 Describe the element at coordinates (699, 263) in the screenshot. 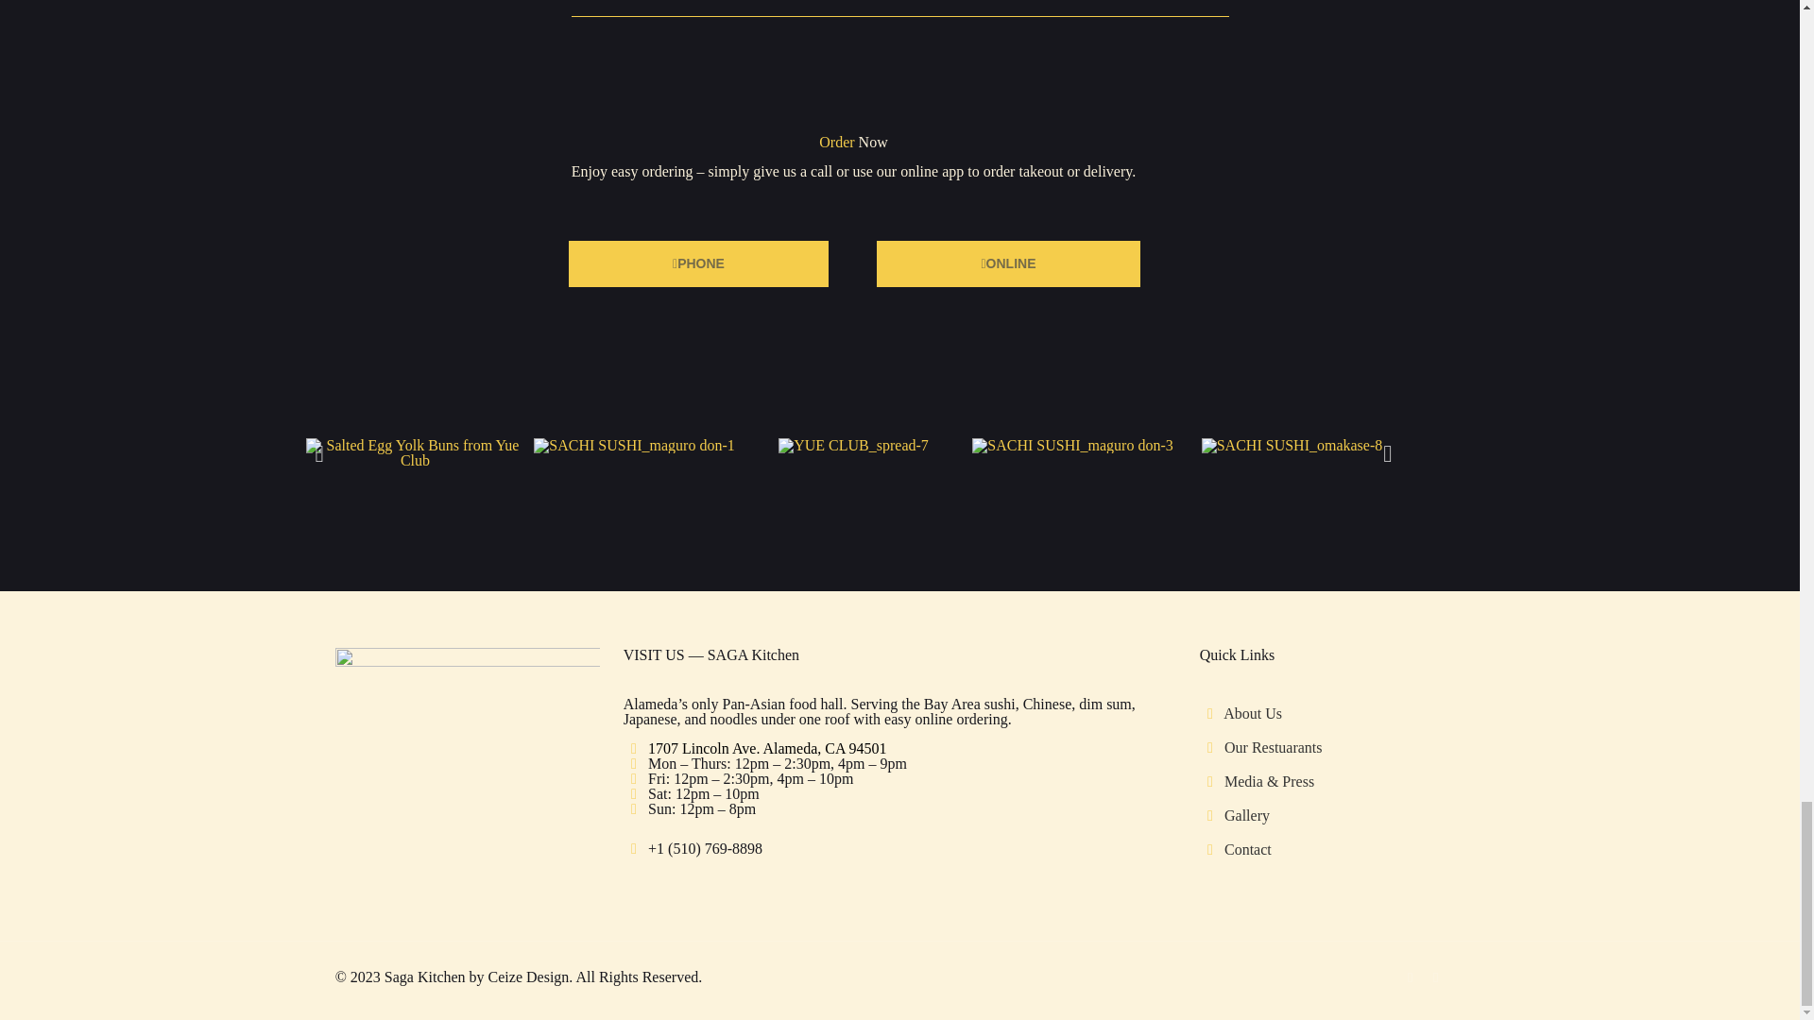

I see `PHONE` at that location.